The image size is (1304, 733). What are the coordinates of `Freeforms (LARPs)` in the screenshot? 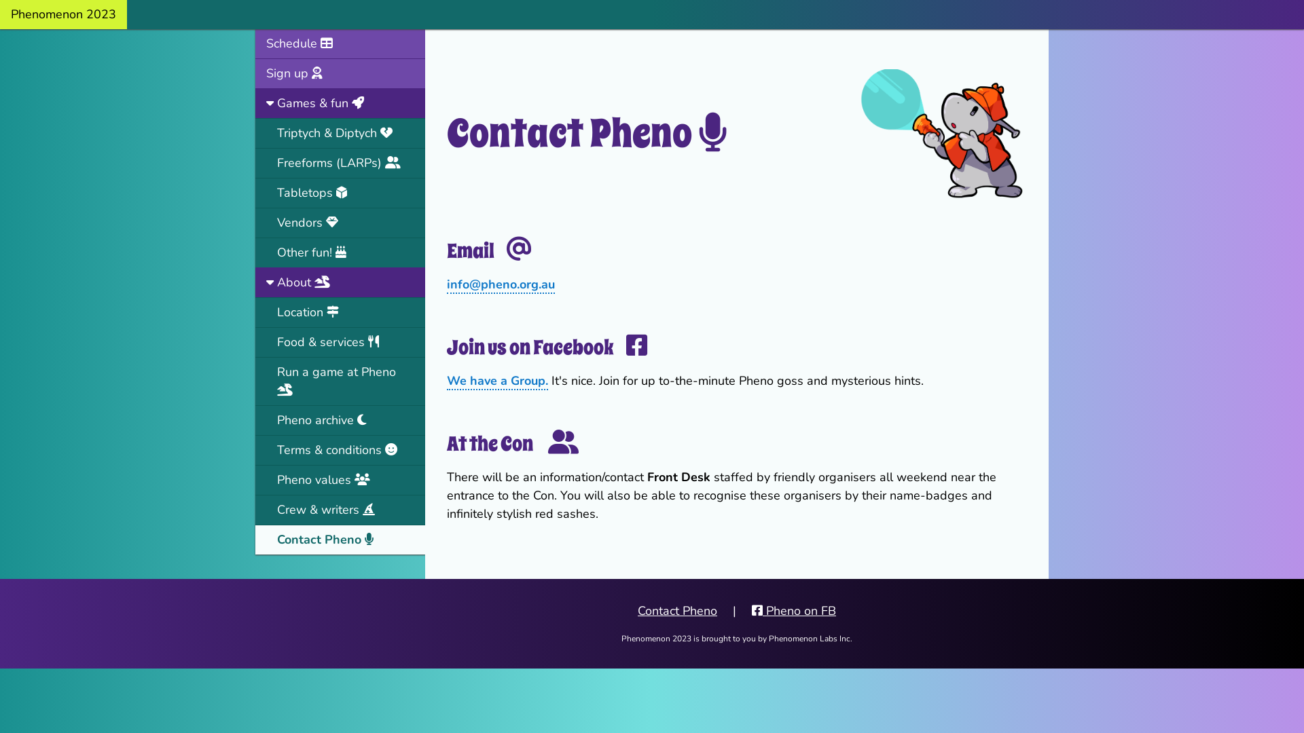 It's located at (340, 163).